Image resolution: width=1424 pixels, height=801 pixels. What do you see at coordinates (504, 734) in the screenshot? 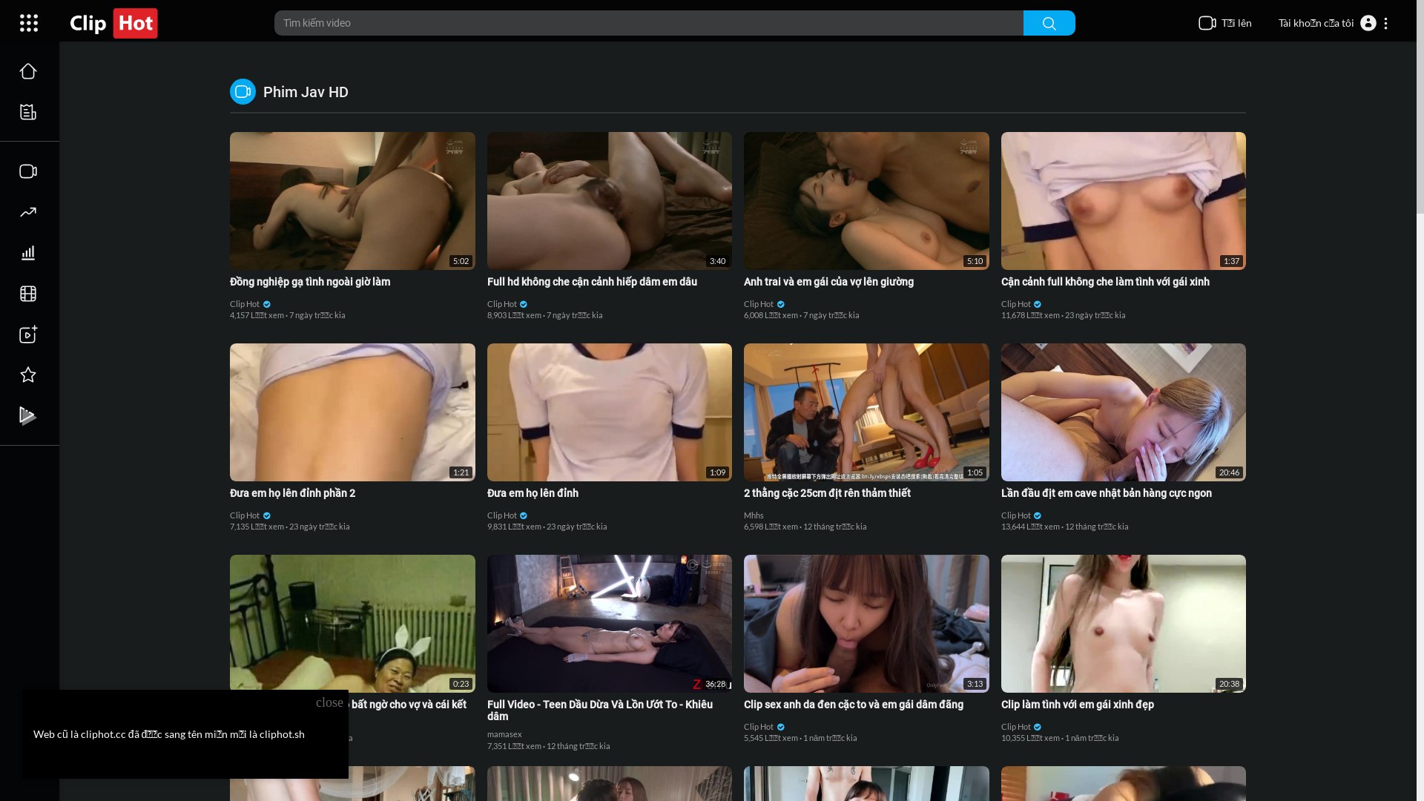
I see `mamasex` at bounding box center [504, 734].